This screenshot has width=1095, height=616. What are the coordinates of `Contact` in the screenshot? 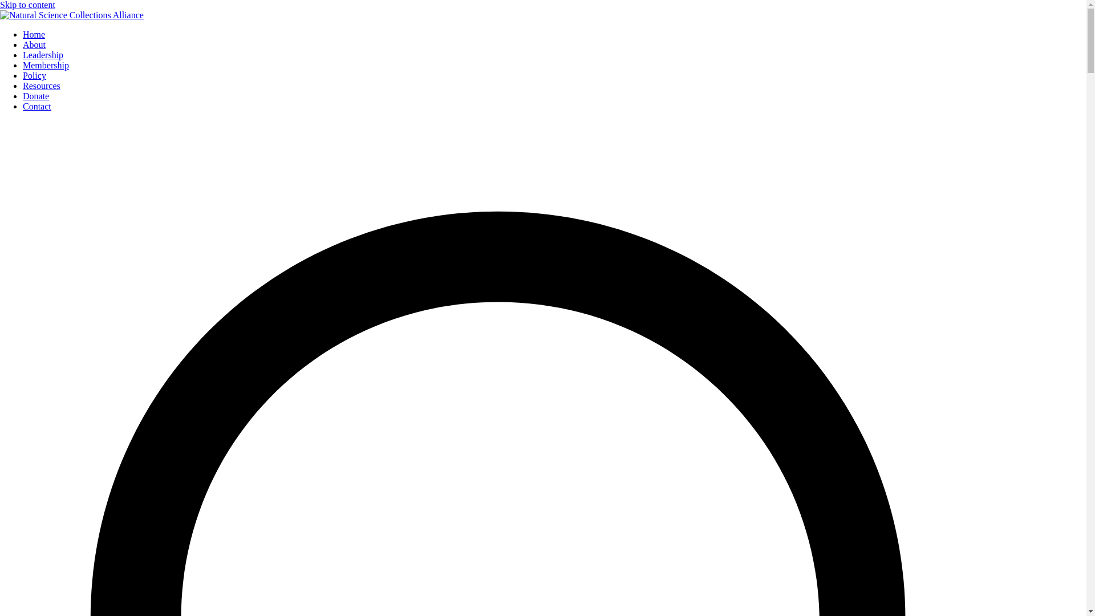 It's located at (37, 106).